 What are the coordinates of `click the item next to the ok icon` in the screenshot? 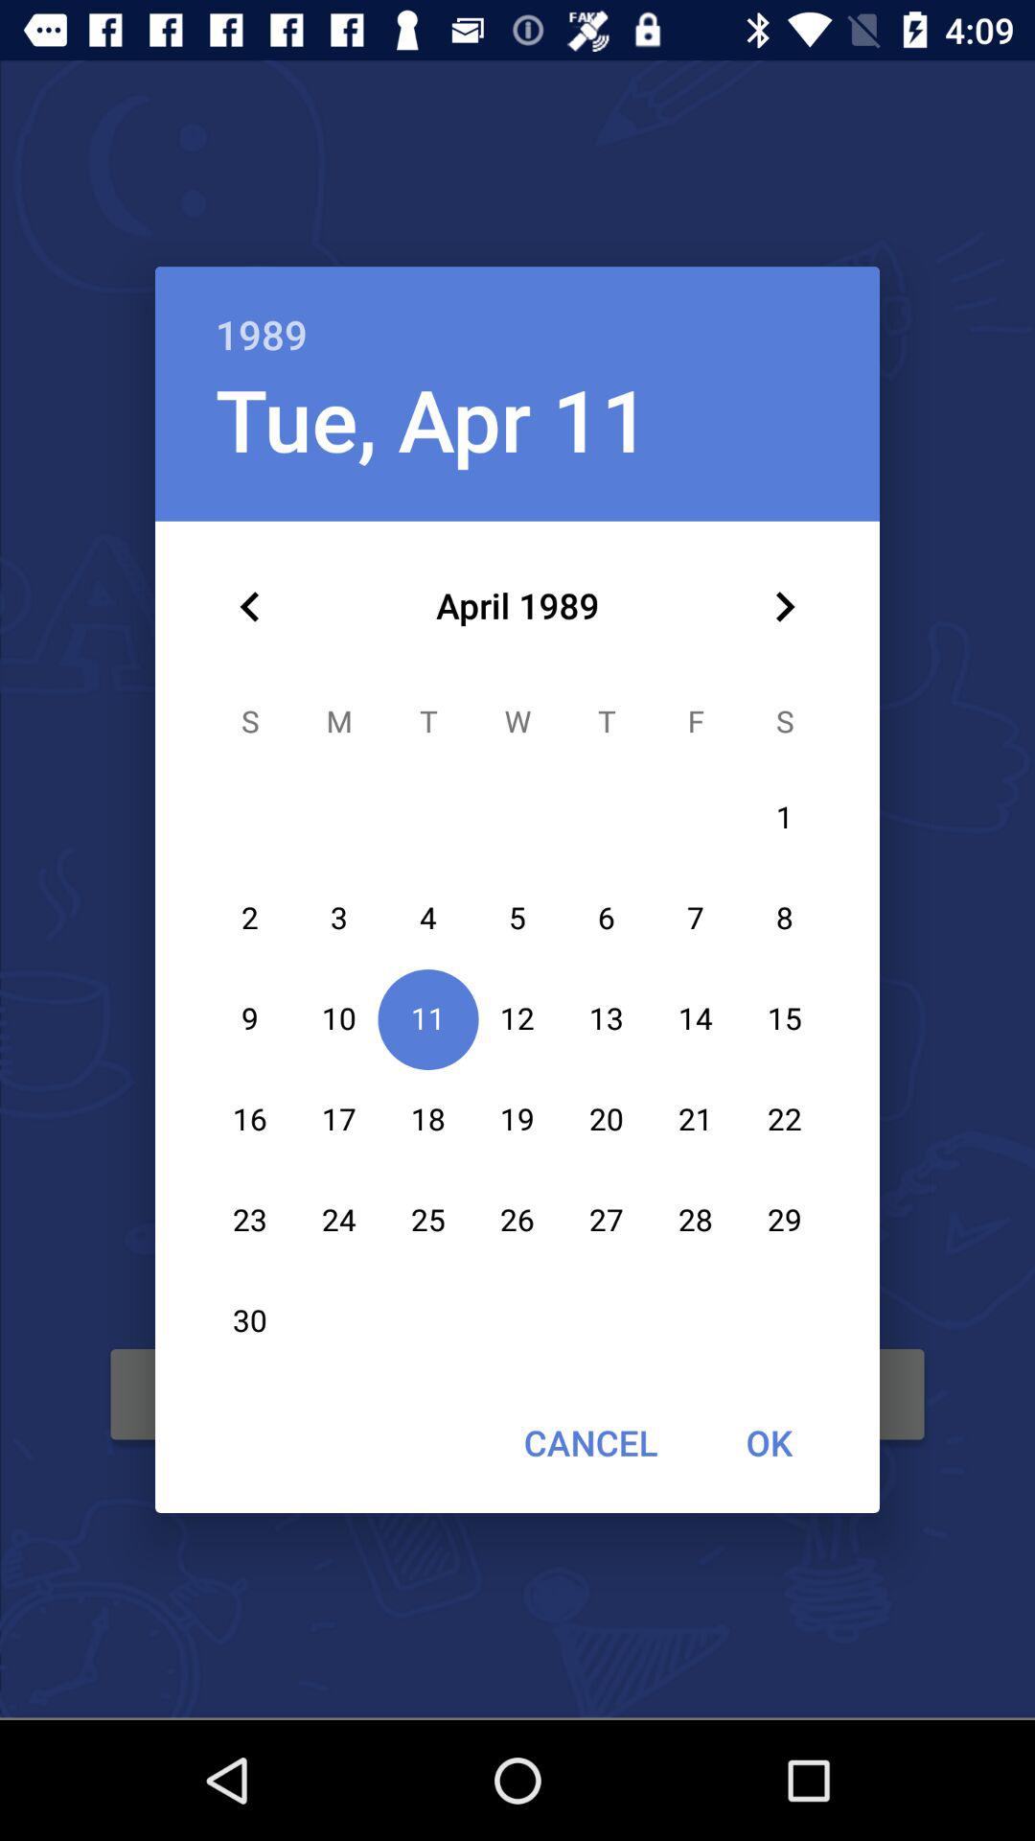 It's located at (590, 1442).